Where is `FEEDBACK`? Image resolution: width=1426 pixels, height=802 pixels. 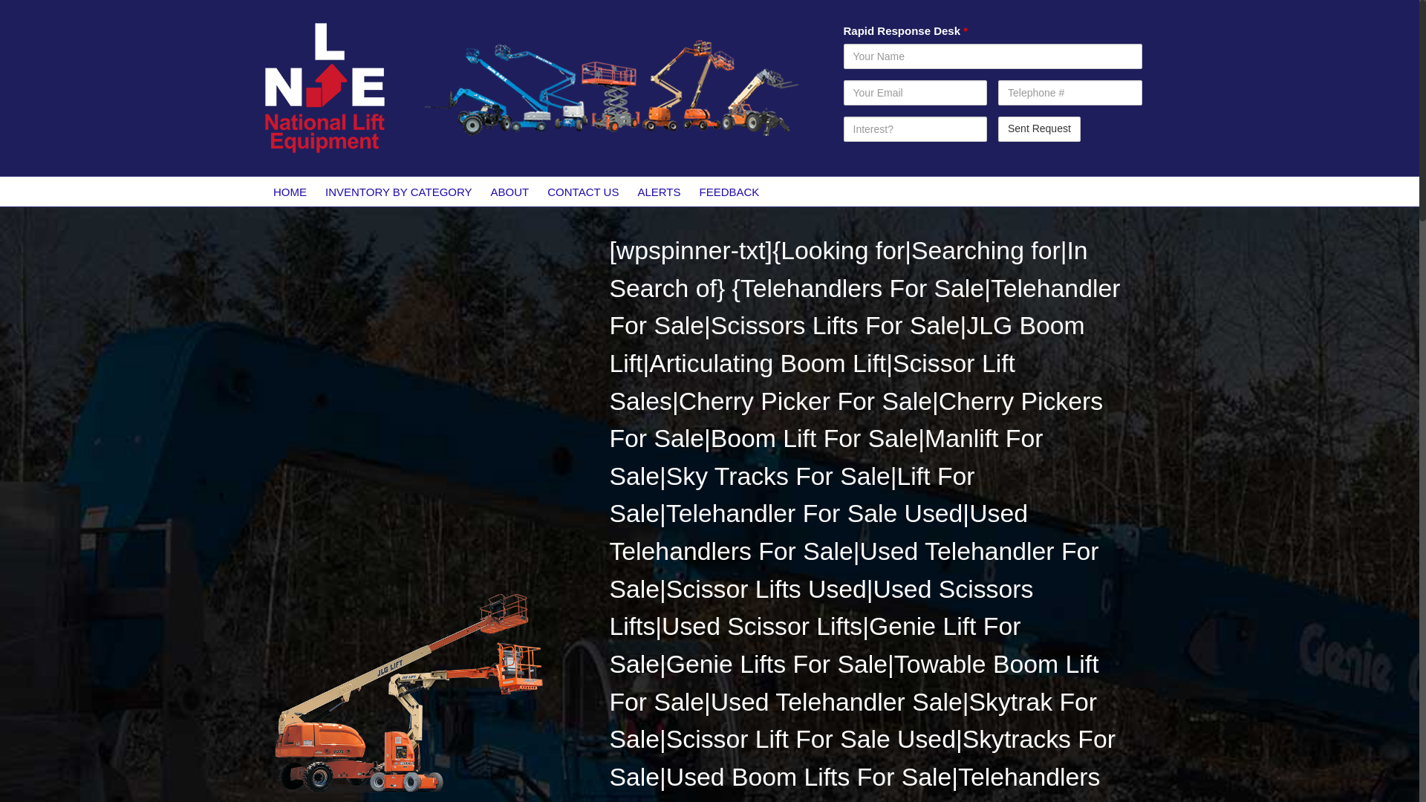
FEEDBACK is located at coordinates (729, 191).